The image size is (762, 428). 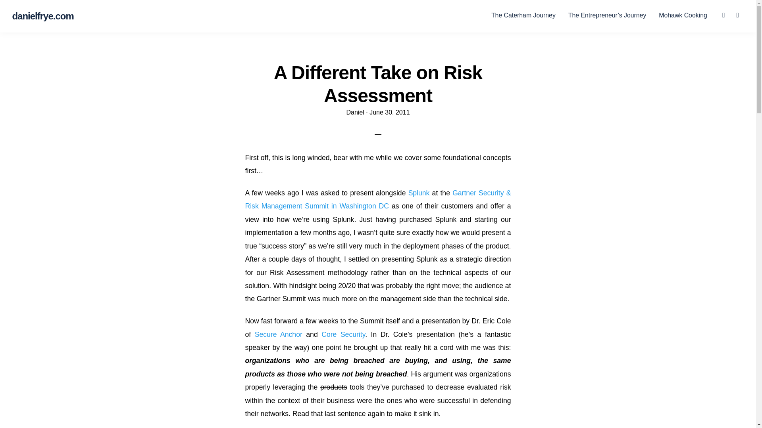 What do you see at coordinates (742, 14) in the screenshot?
I see `Search` at bounding box center [742, 14].